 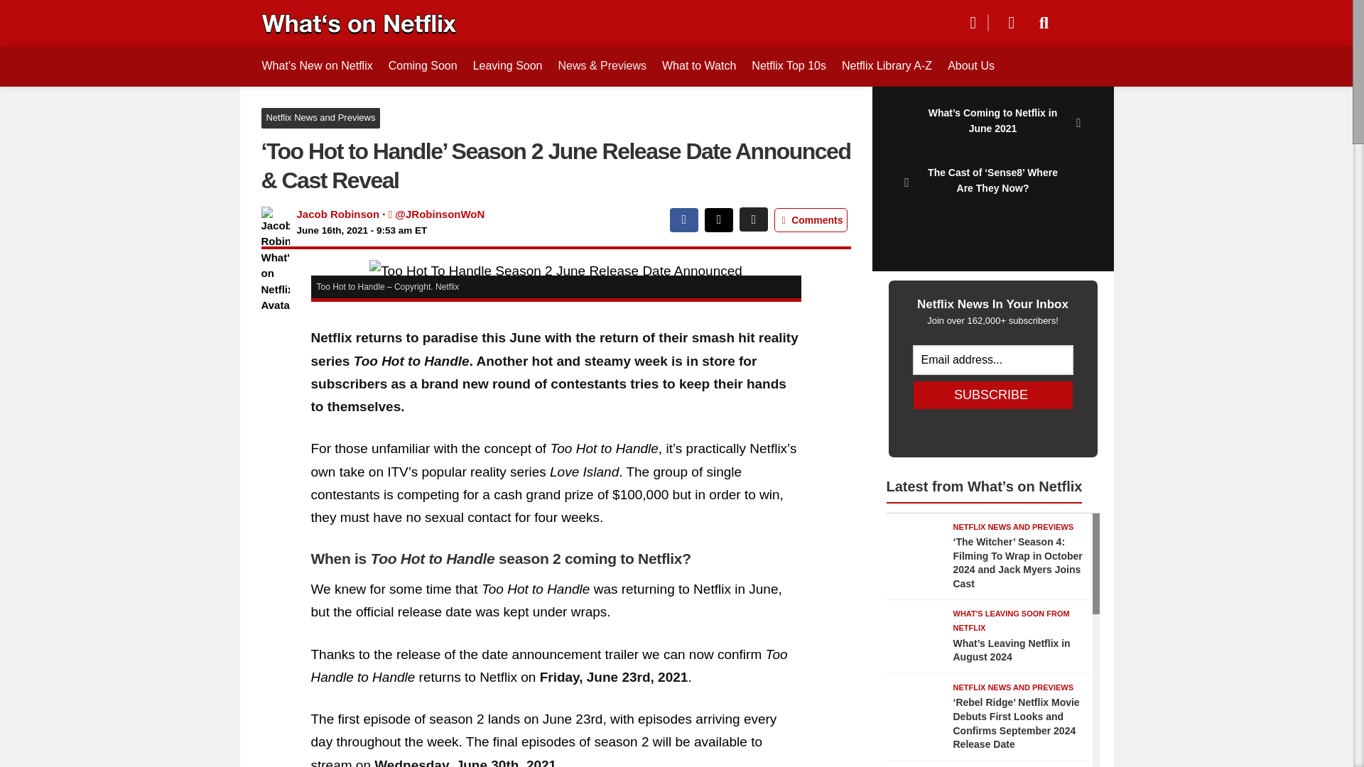 What do you see at coordinates (1014, 527) in the screenshot?
I see `NETFLIX NEWS AND PREVIEWS` at bounding box center [1014, 527].